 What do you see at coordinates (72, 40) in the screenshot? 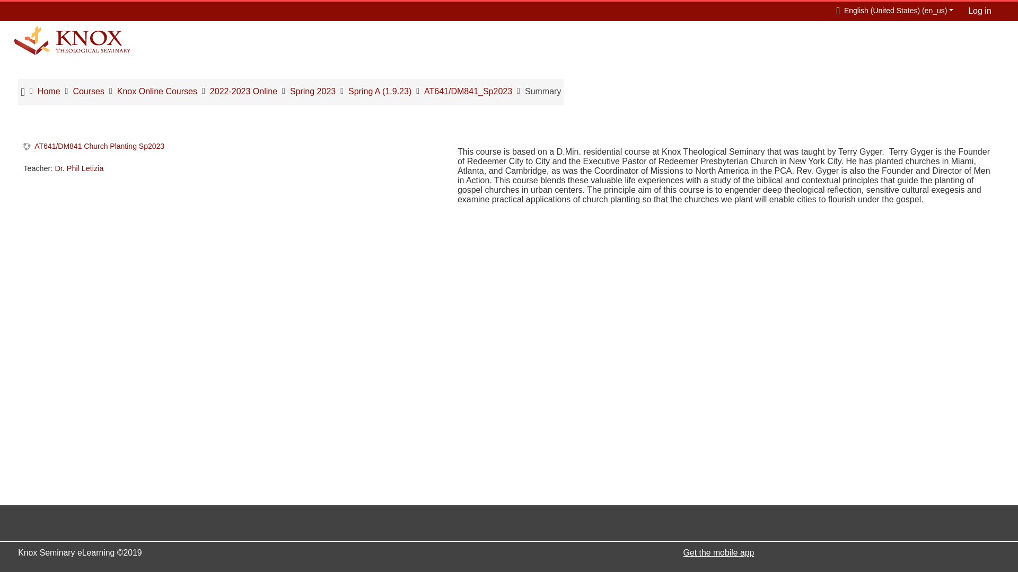
I see `Knox Learning Portal` at bounding box center [72, 40].